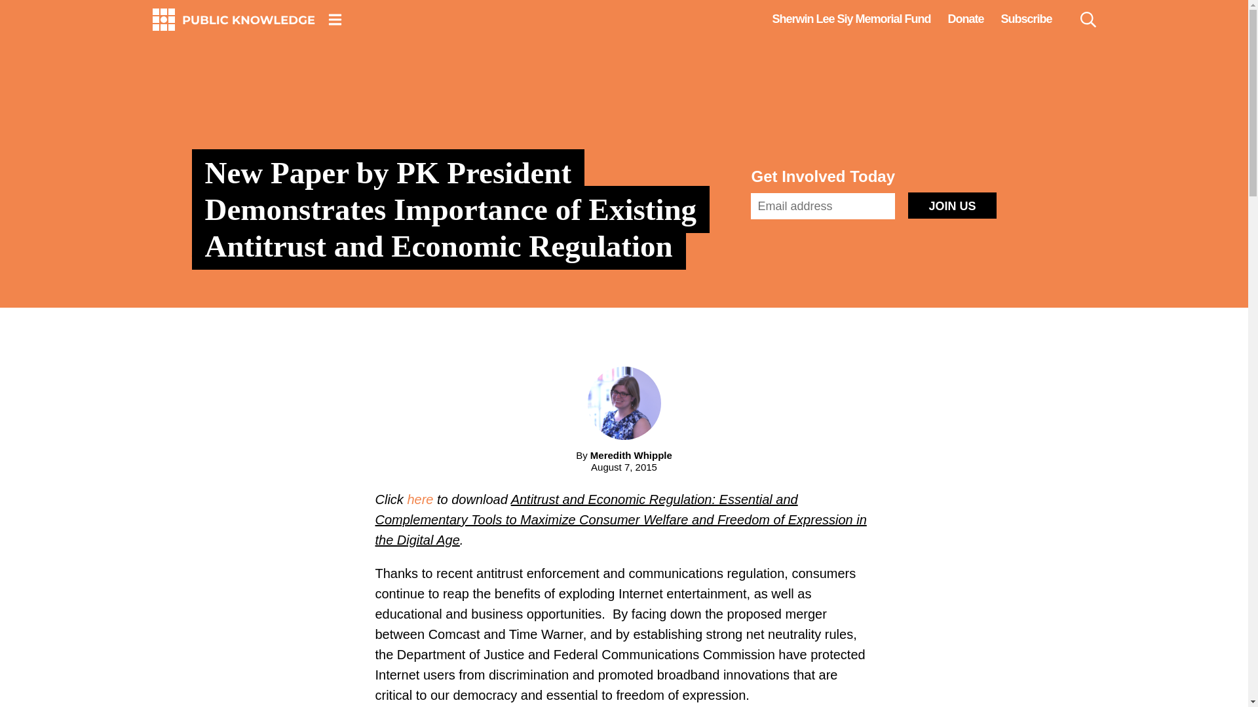 This screenshot has height=707, width=1258. I want to click on here, so click(419, 499).